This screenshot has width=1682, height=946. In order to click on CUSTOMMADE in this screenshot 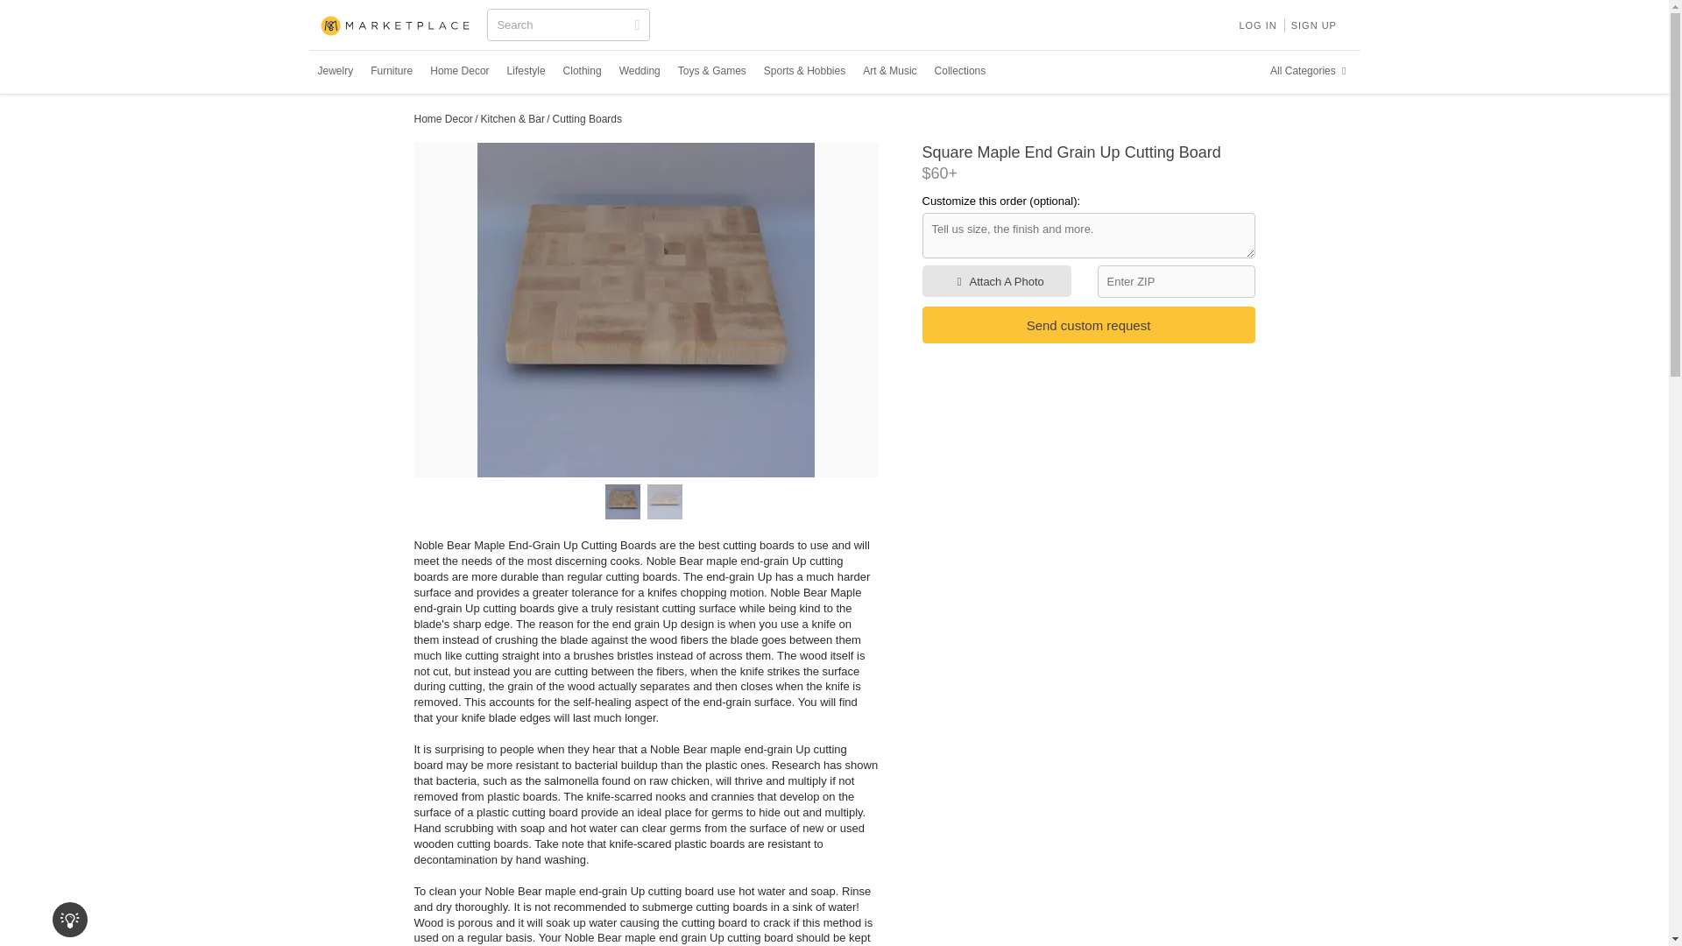, I will do `click(396, 26)`.